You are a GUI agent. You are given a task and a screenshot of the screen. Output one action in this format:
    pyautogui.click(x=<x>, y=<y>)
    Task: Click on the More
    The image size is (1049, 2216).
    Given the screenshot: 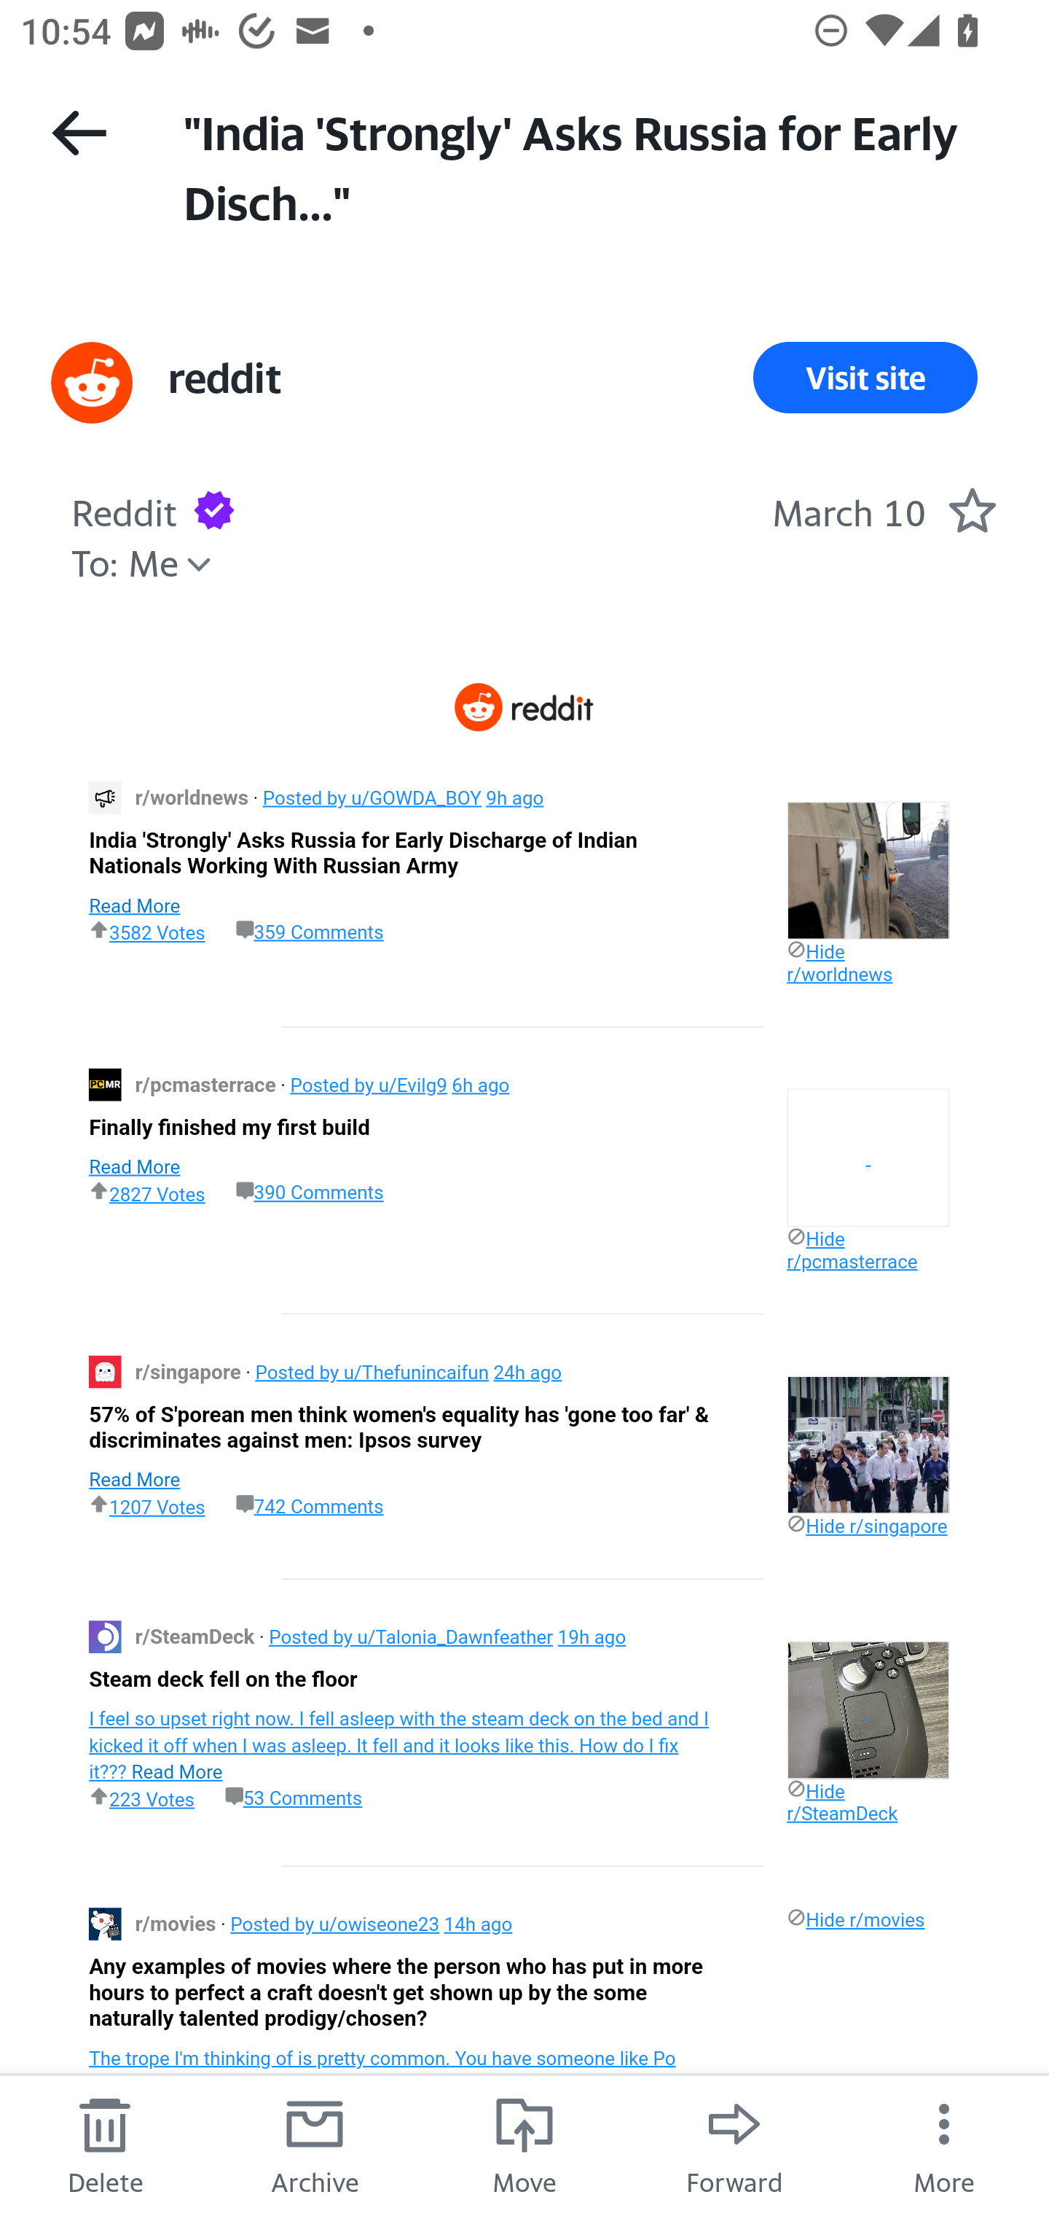 What is the action you would take?
    pyautogui.click(x=944, y=2145)
    